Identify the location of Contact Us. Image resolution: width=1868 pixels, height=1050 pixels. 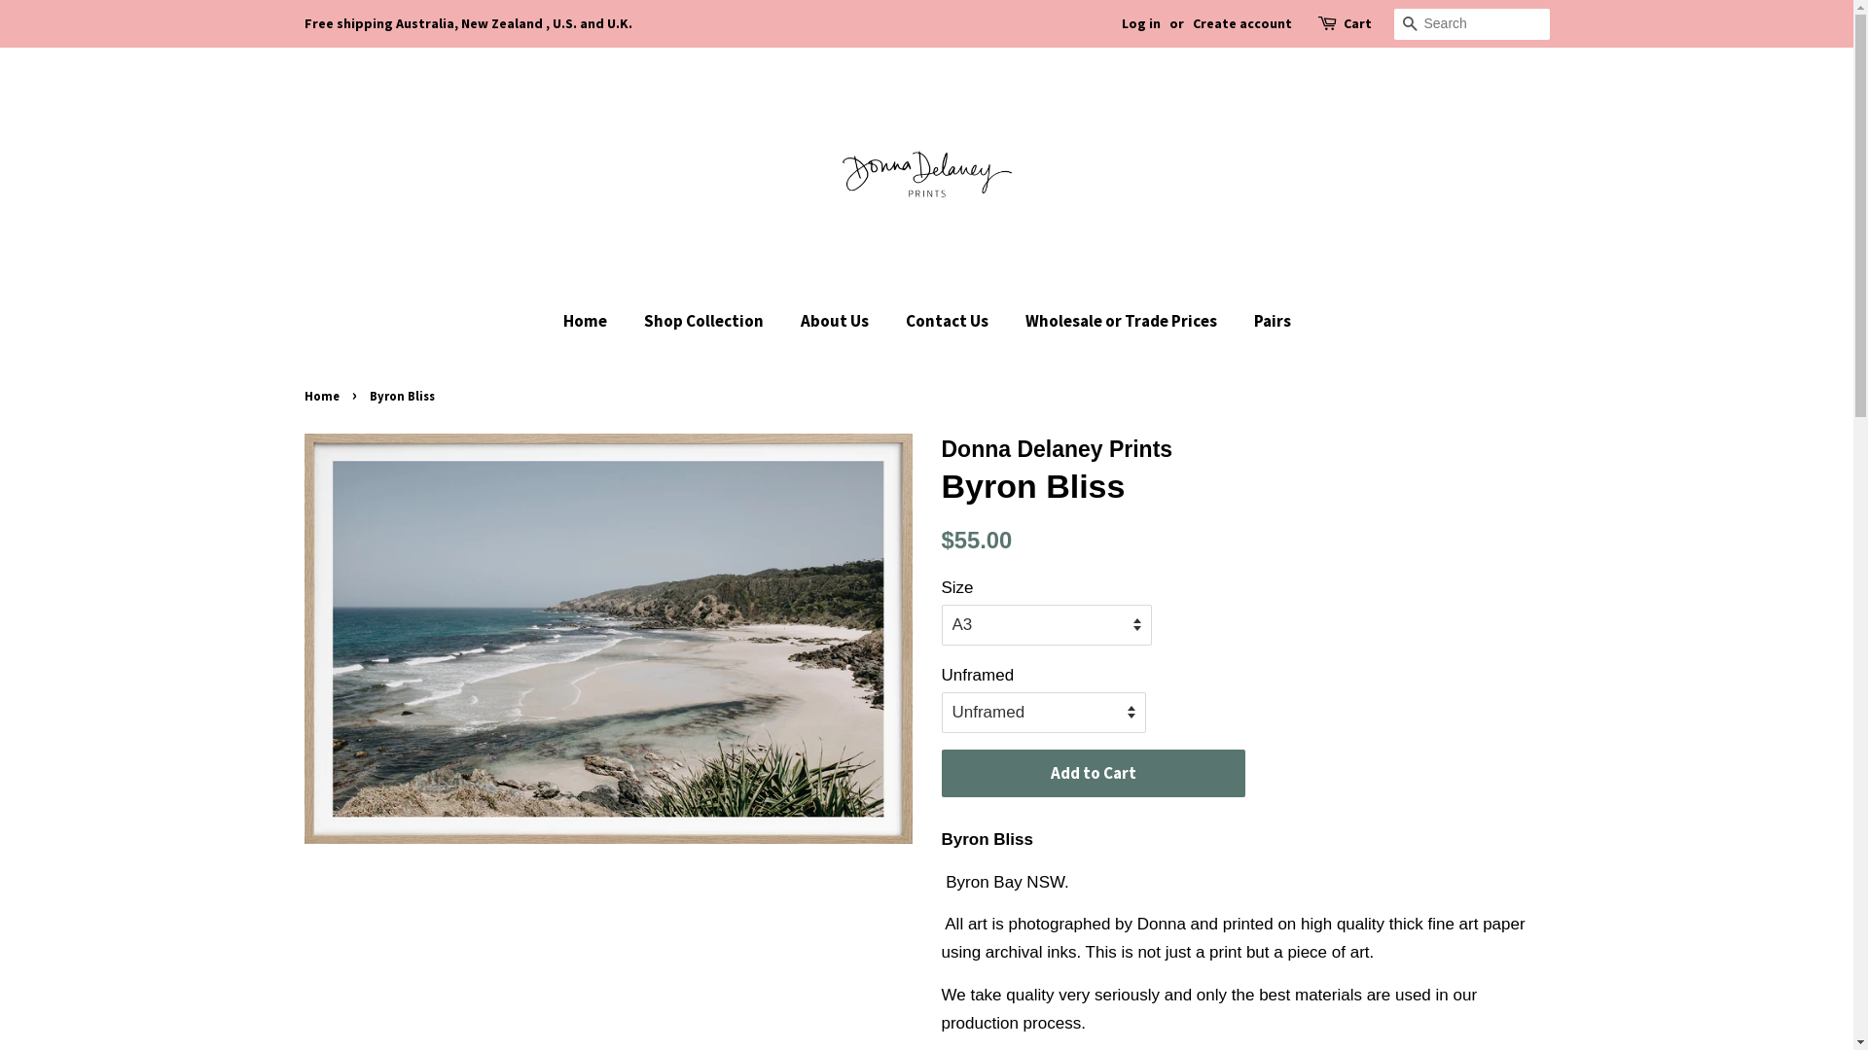
(950, 321).